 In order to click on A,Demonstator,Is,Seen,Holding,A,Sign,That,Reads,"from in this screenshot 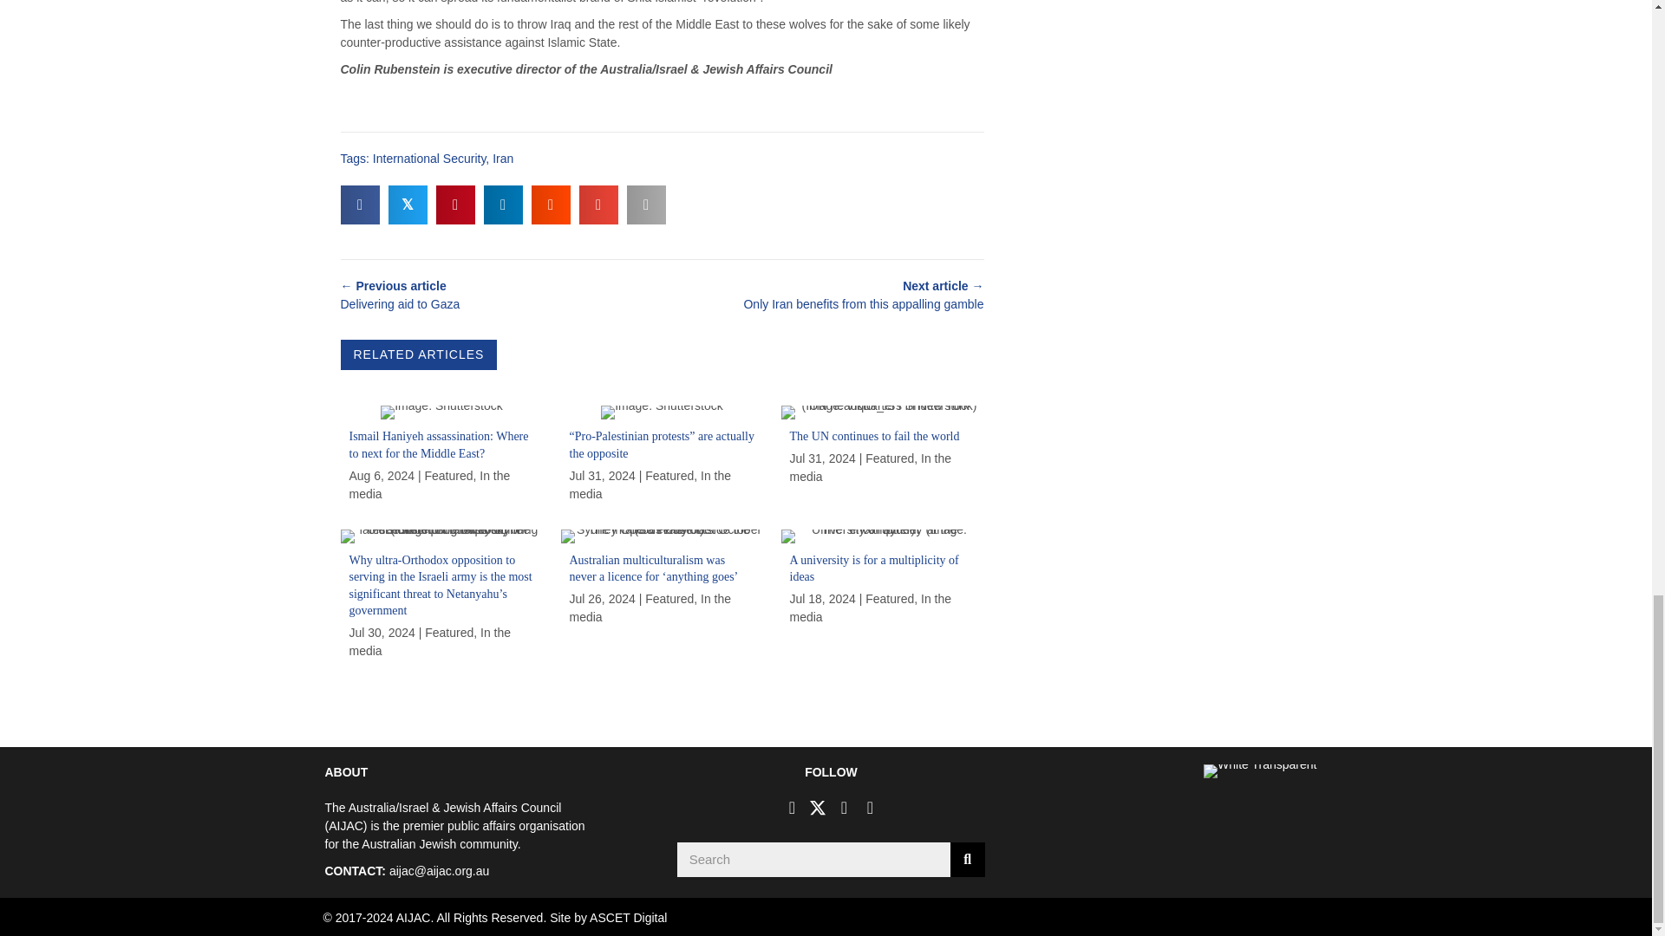, I will do `click(662, 412)`.